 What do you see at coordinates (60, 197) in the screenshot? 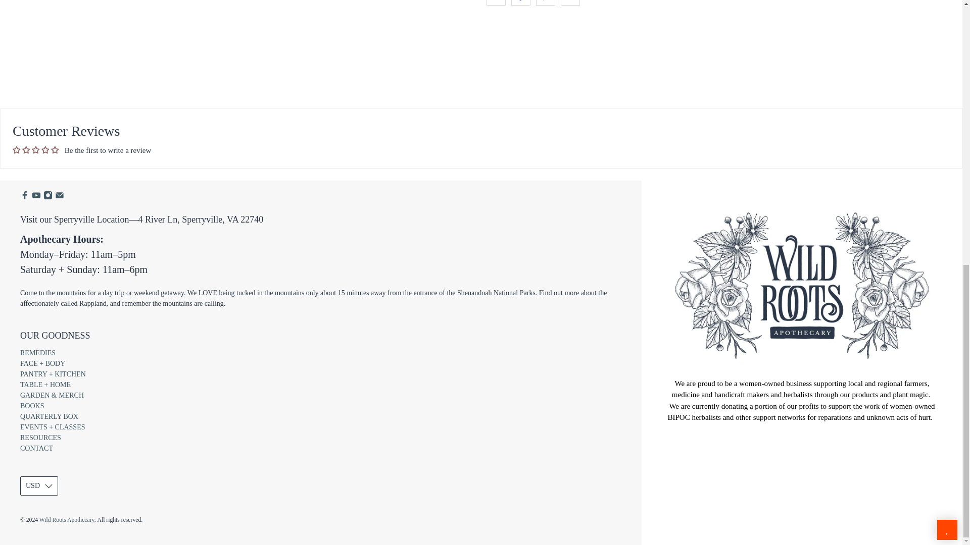
I see `Email Wild Roots Apothecary` at bounding box center [60, 197].